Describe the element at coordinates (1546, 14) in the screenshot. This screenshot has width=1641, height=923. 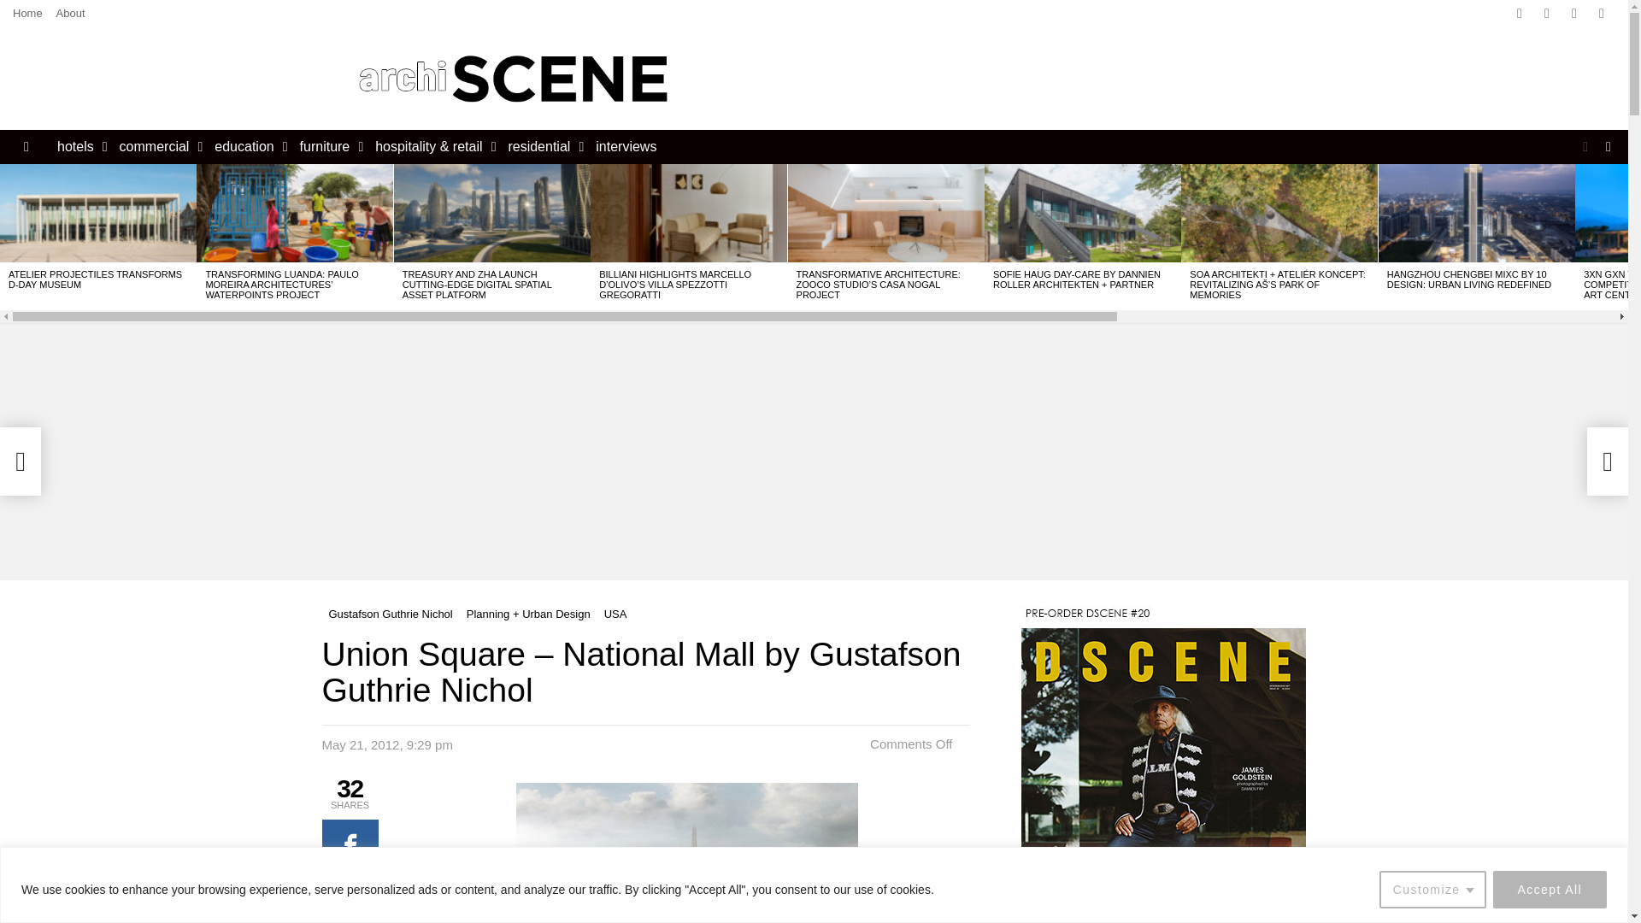
I see `Twitter` at that location.